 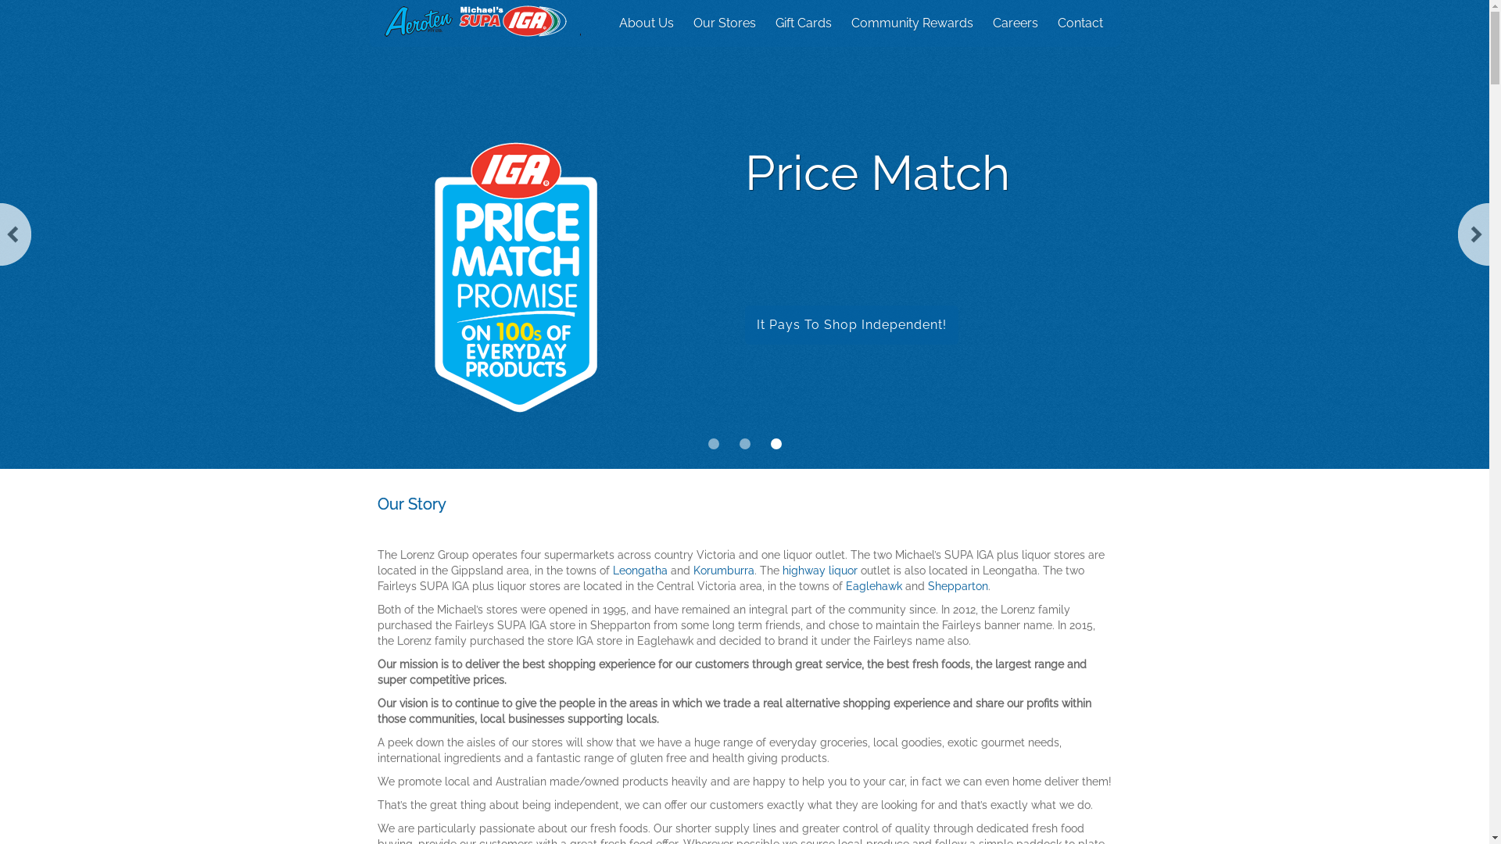 I want to click on Korumburra, so click(x=723, y=570).